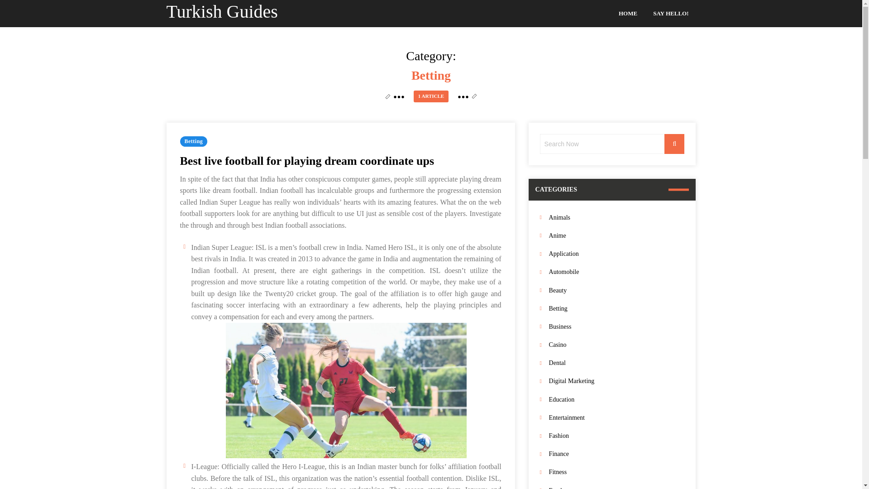 This screenshot has width=869, height=489. Describe the element at coordinates (674, 144) in the screenshot. I see `Search` at that location.